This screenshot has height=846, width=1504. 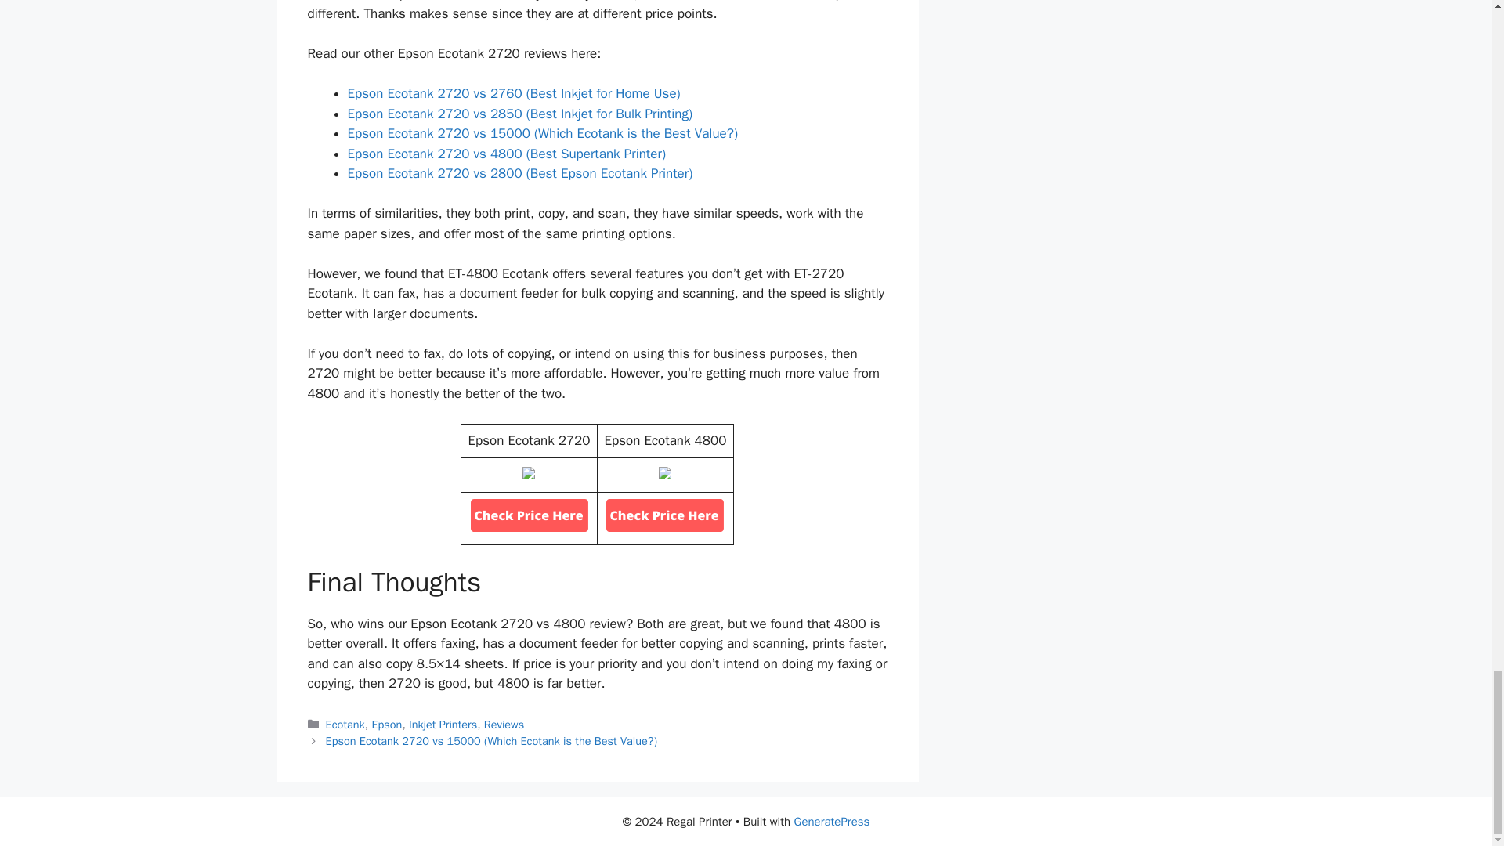 I want to click on Ecotank, so click(x=345, y=724).